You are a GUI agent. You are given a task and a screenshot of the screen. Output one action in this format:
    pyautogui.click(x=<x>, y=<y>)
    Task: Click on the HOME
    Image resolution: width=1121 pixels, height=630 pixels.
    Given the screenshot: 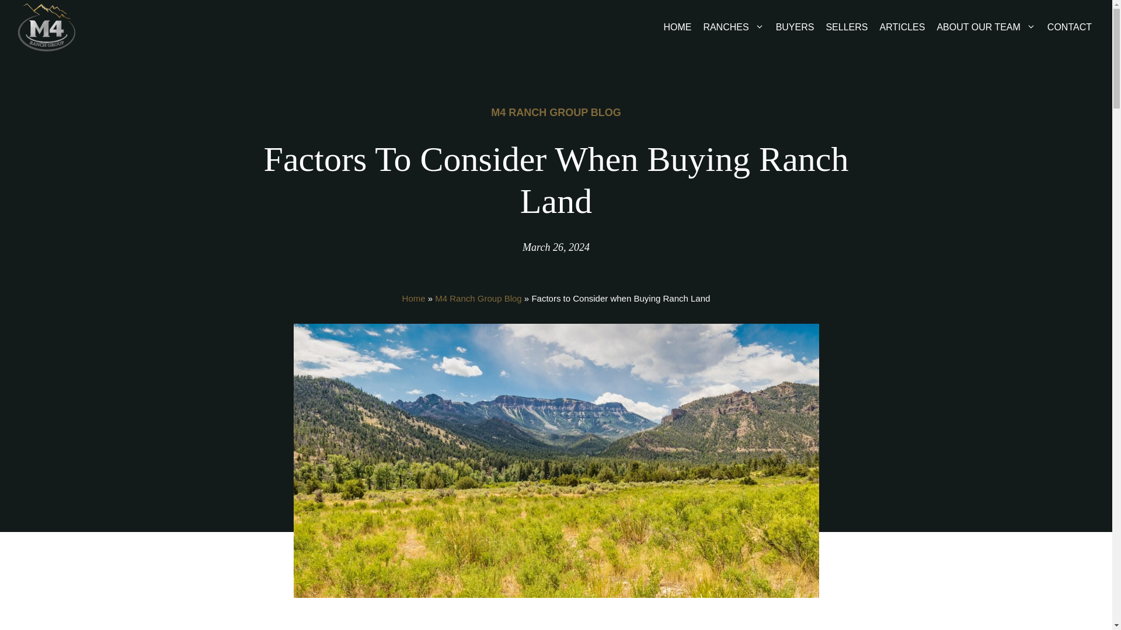 What is the action you would take?
    pyautogui.click(x=683, y=27)
    